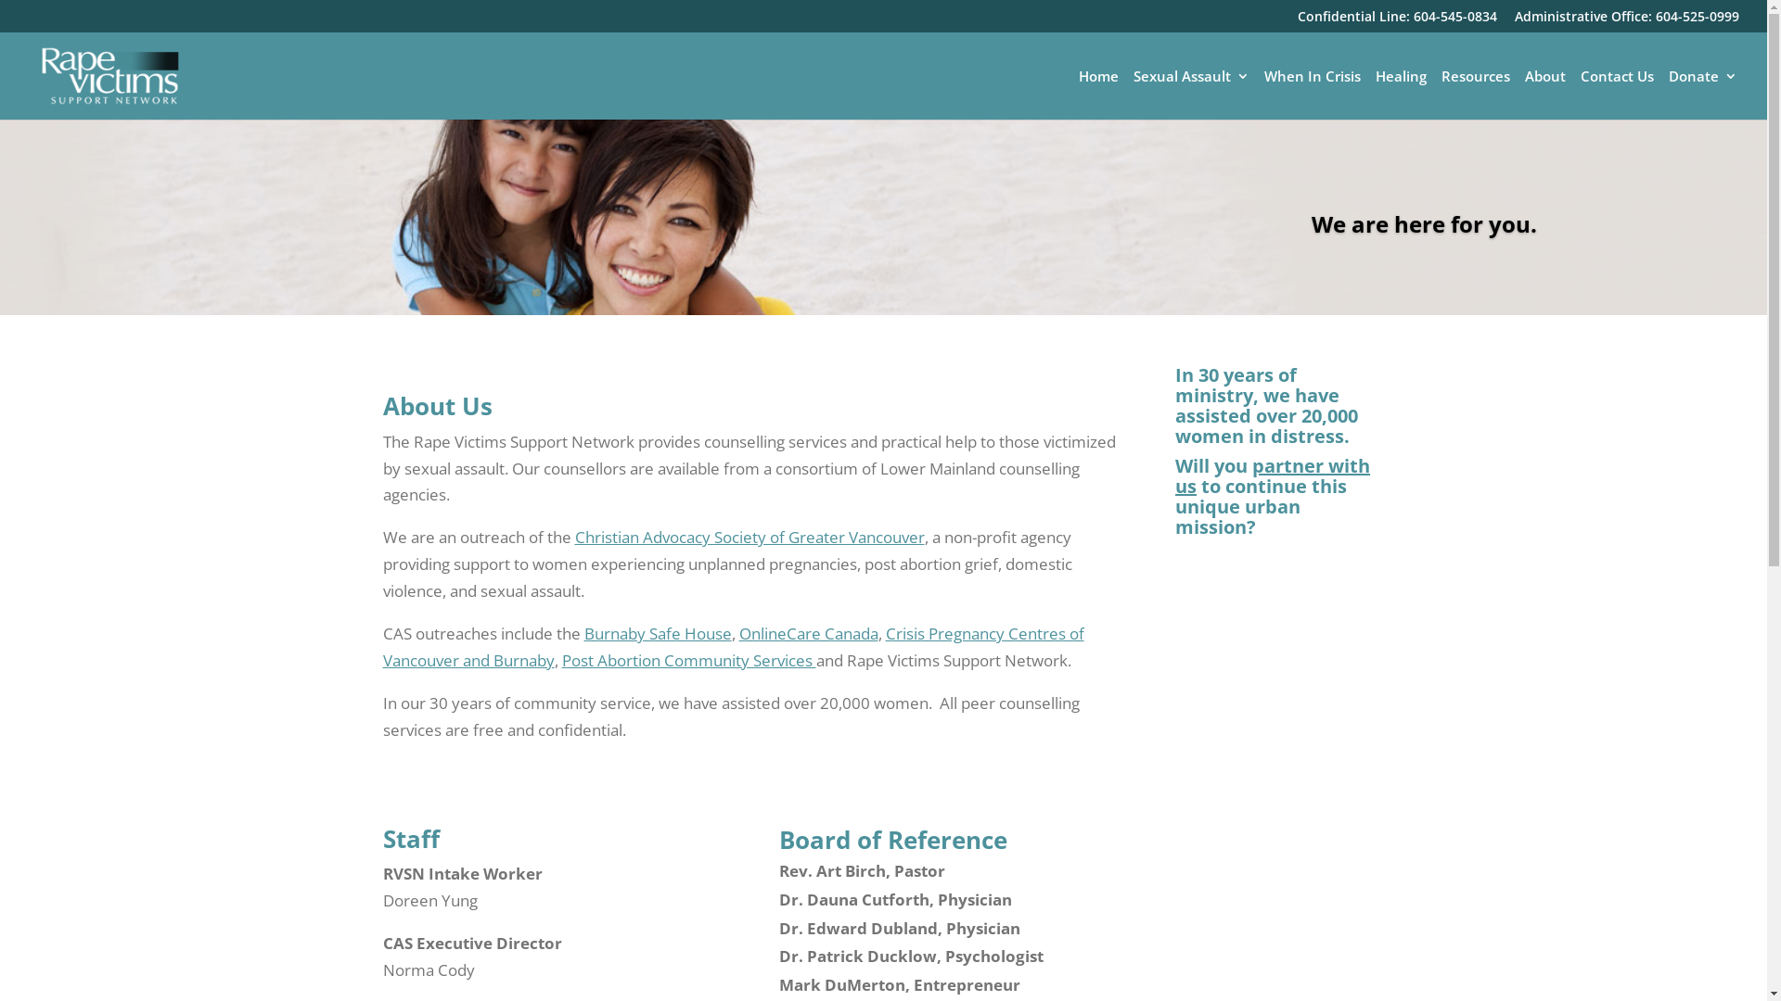 Image resolution: width=1781 pixels, height=1001 pixels. Describe the element at coordinates (733, 647) in the screenshot. I see `Crisis Pregnancy Centres of Vancouver and Burnaby` at that location.